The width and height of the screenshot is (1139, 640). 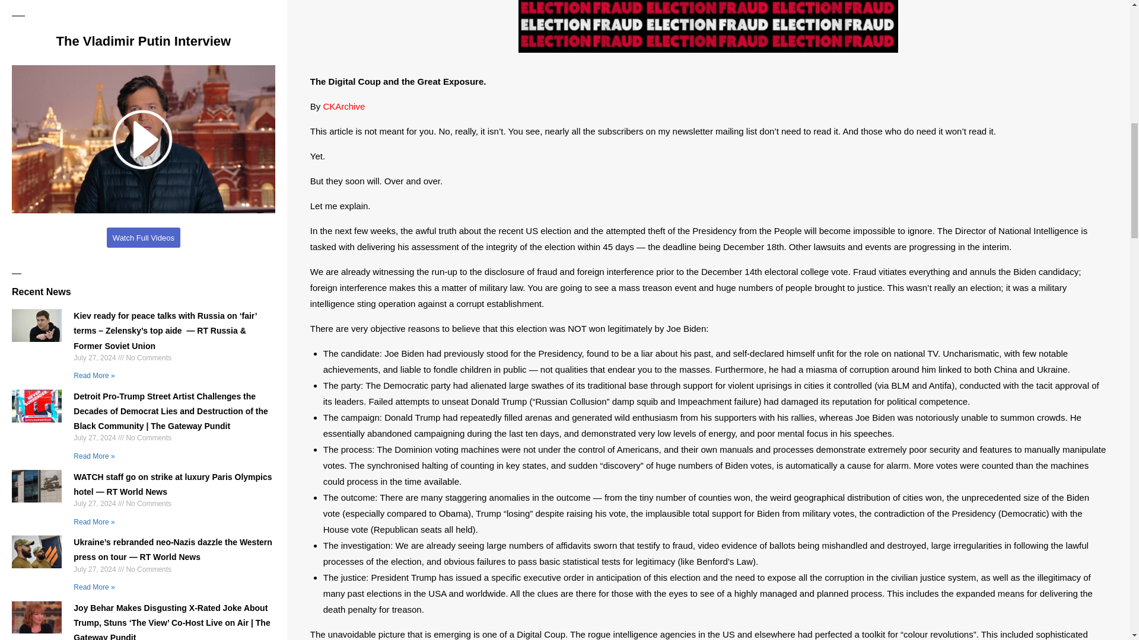 I want to click on Watch Full Videos, so click(x=144, y=237).